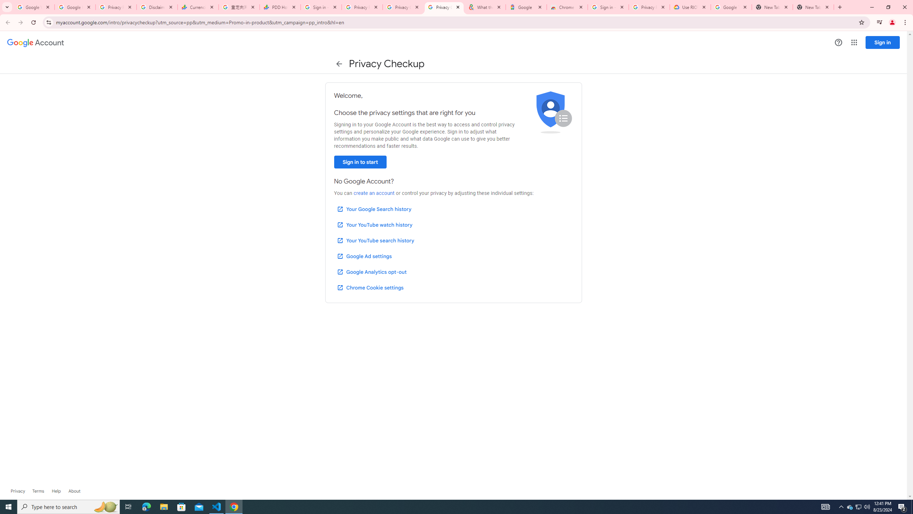 Image resolution: width=913 pixels, height=514 pixels. What do you see at coordinates (526, 7) in the screenshot?
I see `Google` at bounding box center [526, 7].